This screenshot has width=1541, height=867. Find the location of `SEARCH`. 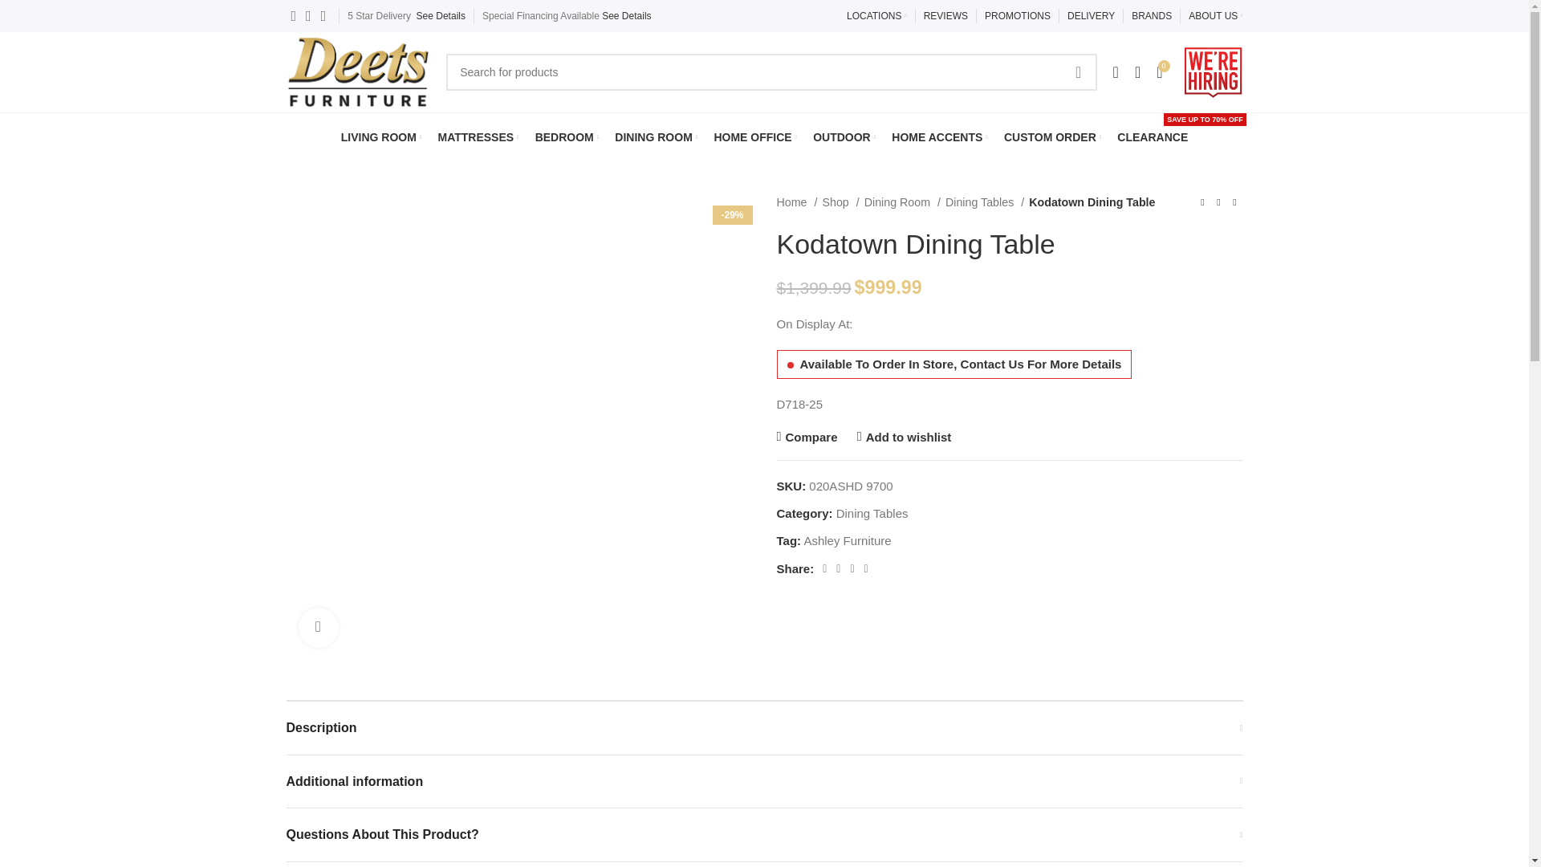

SEARCH is located at coordinates (1079, 72).